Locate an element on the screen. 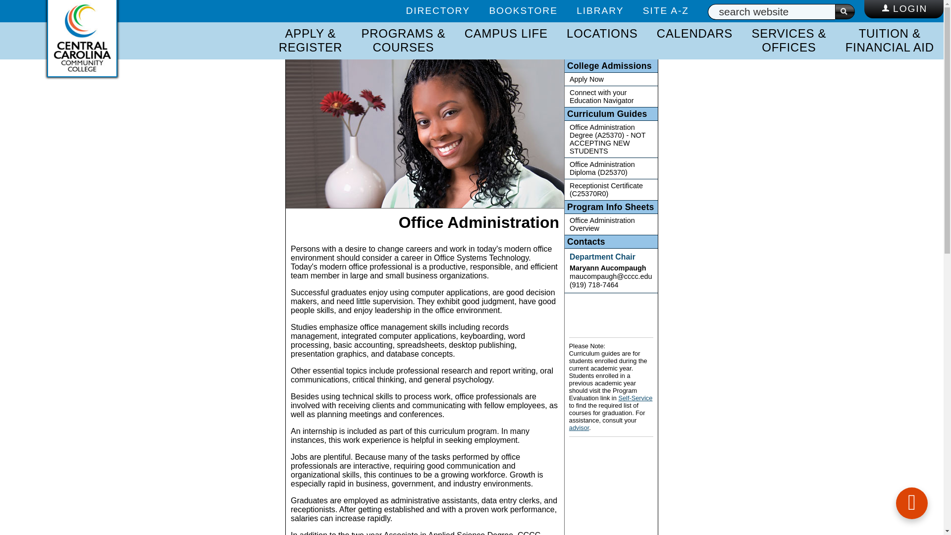 The image size is (951, 535). CALENDARS is located at coordinates (694, 34).